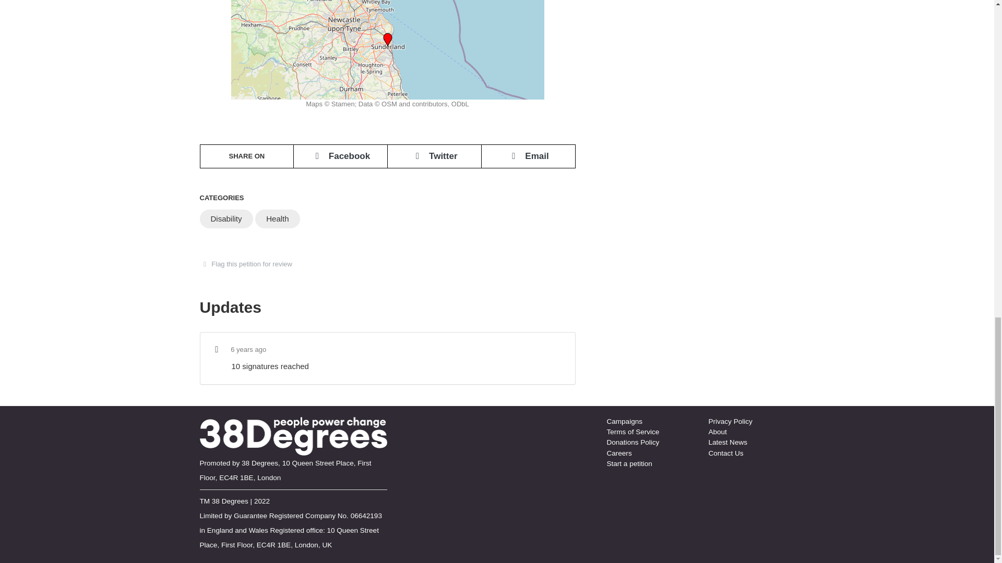  Describe the element at coordinates (434, 156) in the screenshot. I see `Share on Twitter` at that location.